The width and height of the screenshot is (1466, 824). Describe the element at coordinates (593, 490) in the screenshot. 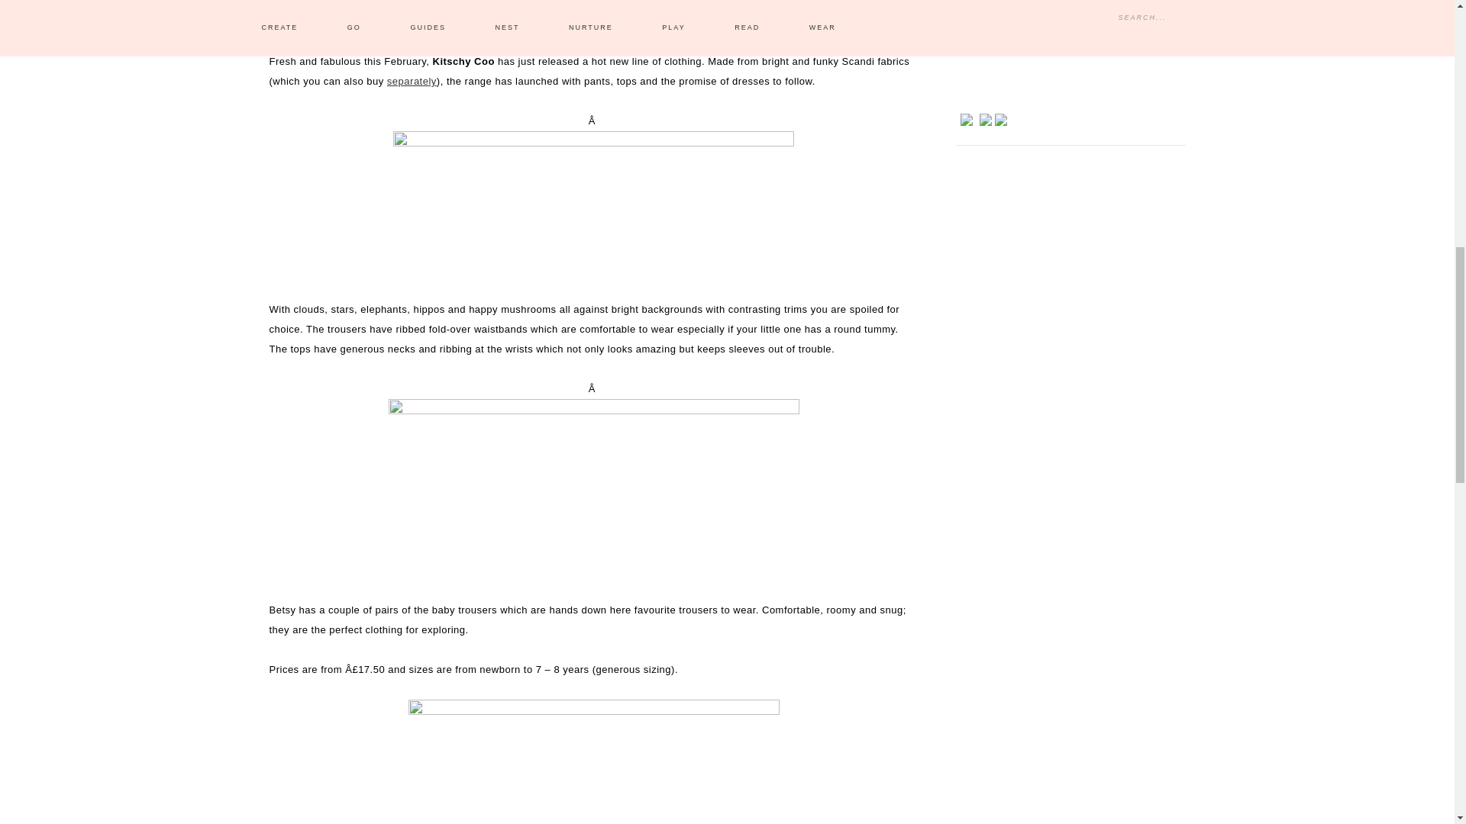

I see `Kitschy Coo Clothing 2` at that location.